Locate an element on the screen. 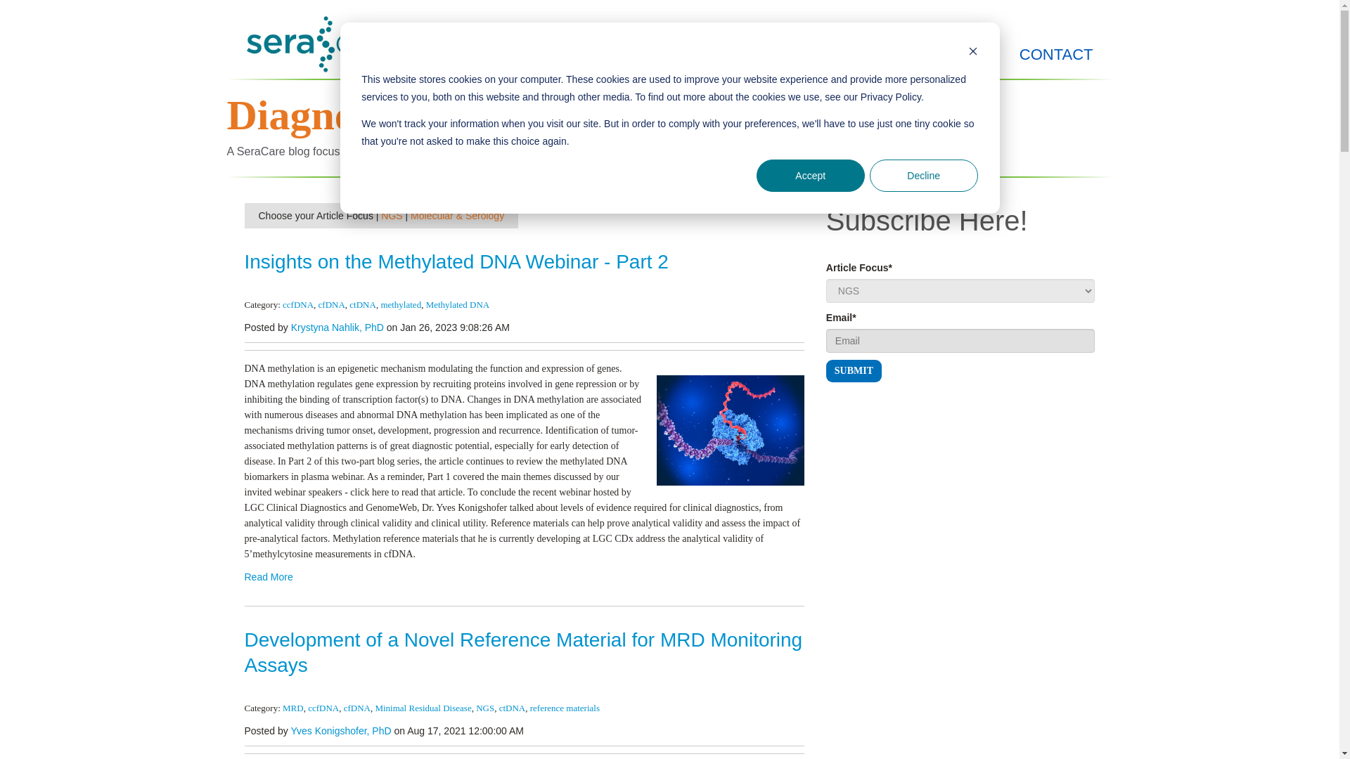 The width and height of the screenshot is (1350, 759). ABOUT is located at coordinates (735, 55).